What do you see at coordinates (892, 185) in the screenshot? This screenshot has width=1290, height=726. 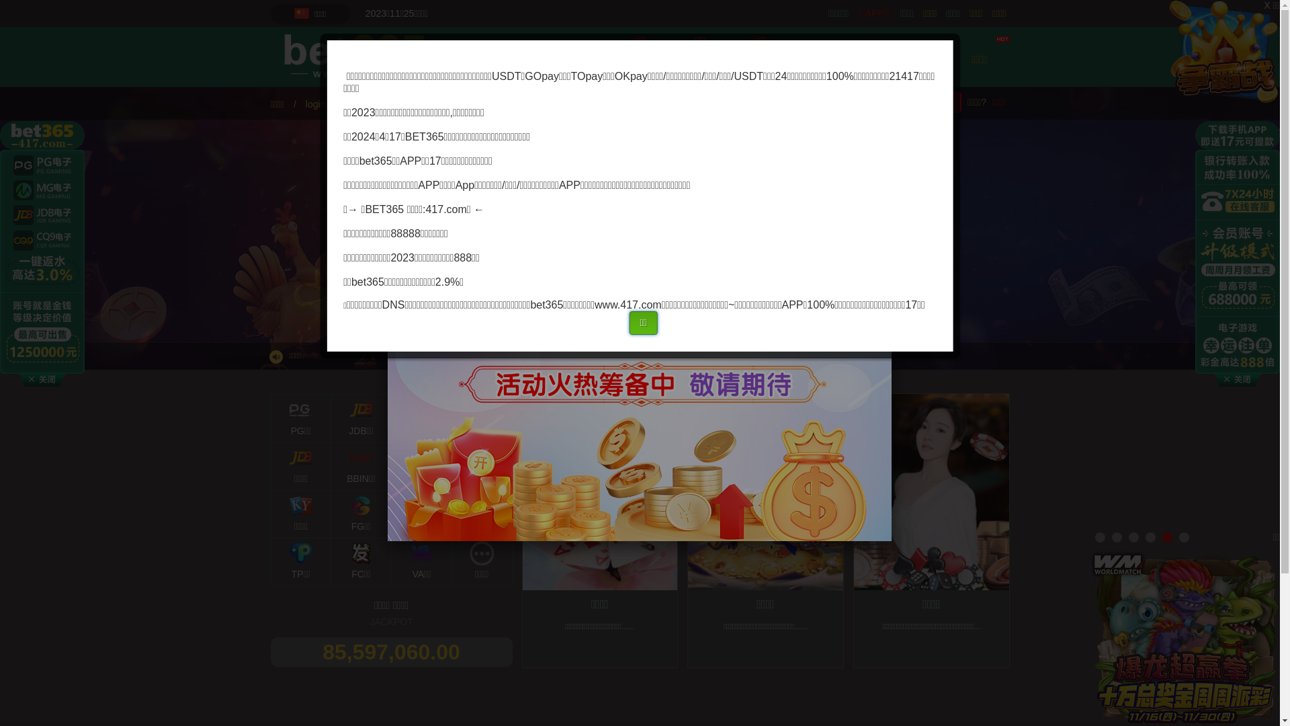 I see `Close` at bounding box center [892, 185].